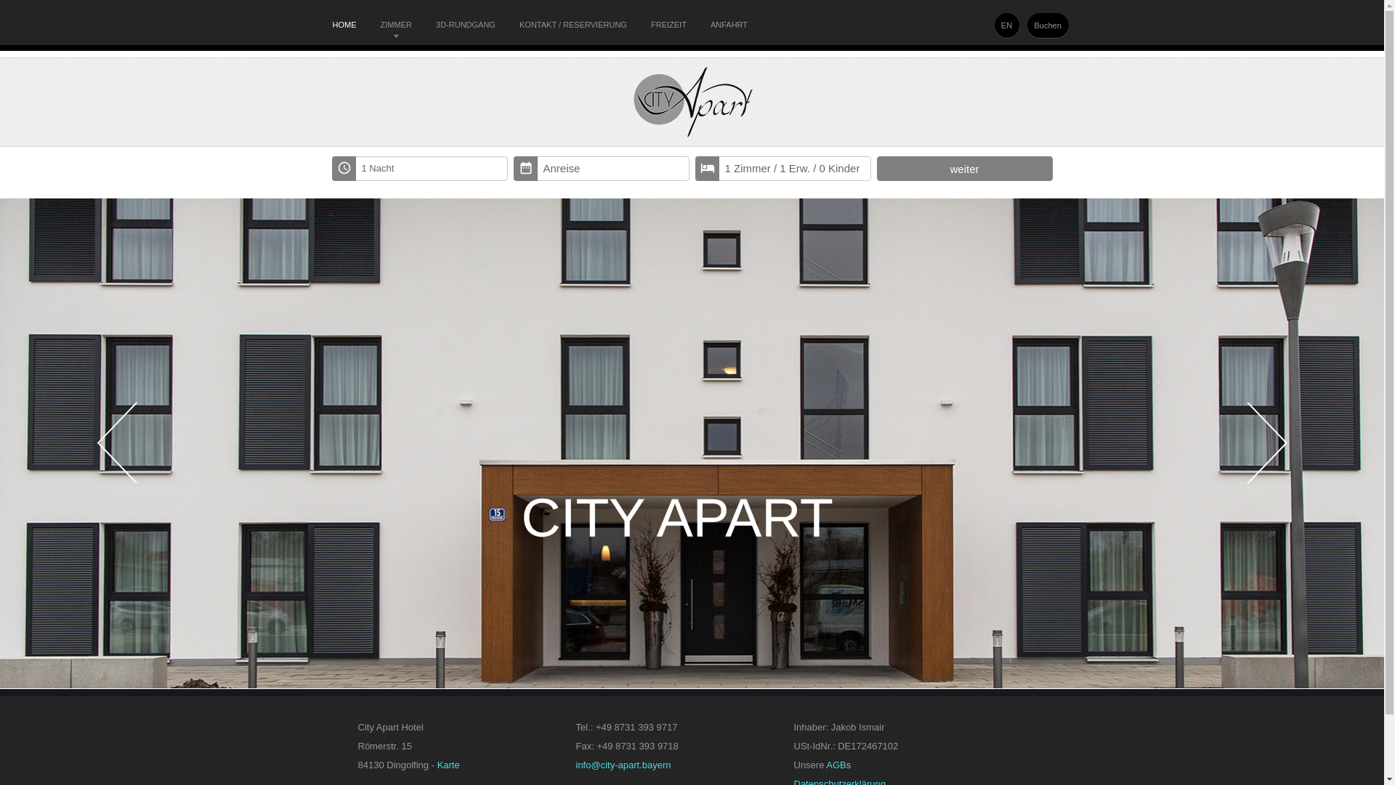  What do you see at coordinates (1040, 25) in the screenshot?
I see `Buchen` at bounding box center [1040, 25].